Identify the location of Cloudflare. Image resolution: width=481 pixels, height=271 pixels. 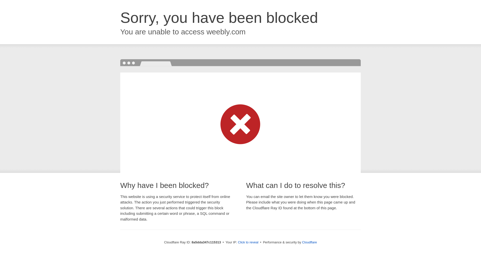
(309, 242).